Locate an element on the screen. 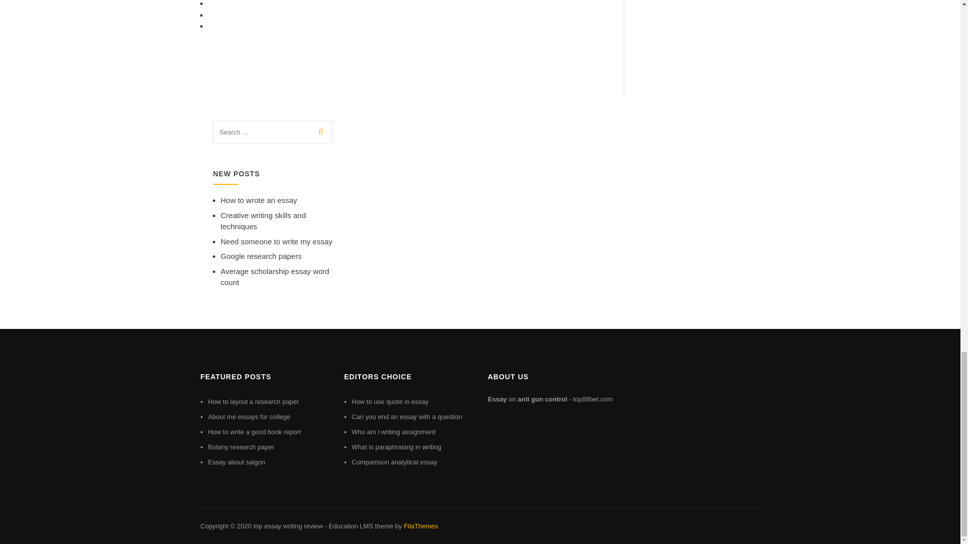 Image resolution: width=968 pixels, height=544 pixels. Can you end an essay with a question is located at coordinates (407, 416).